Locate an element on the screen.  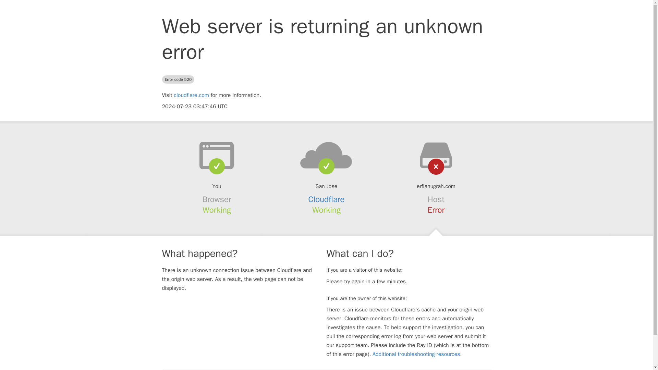
cloudflare.com is located at coordinates (191, 95).